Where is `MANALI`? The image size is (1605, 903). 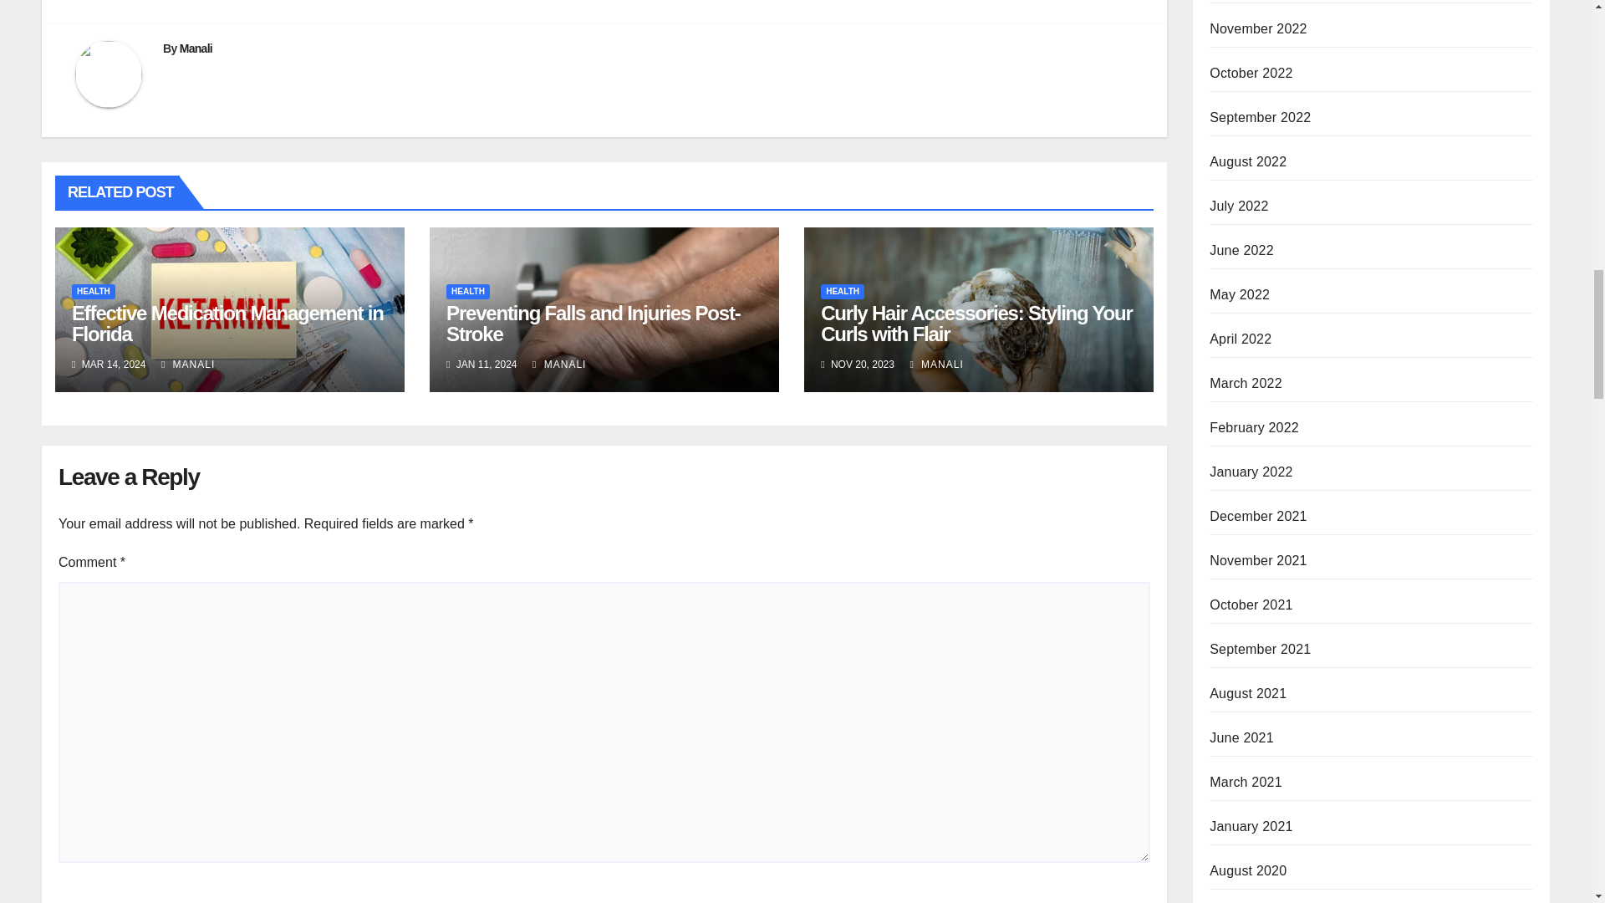
MANALI is located at coordinates (558, 364).